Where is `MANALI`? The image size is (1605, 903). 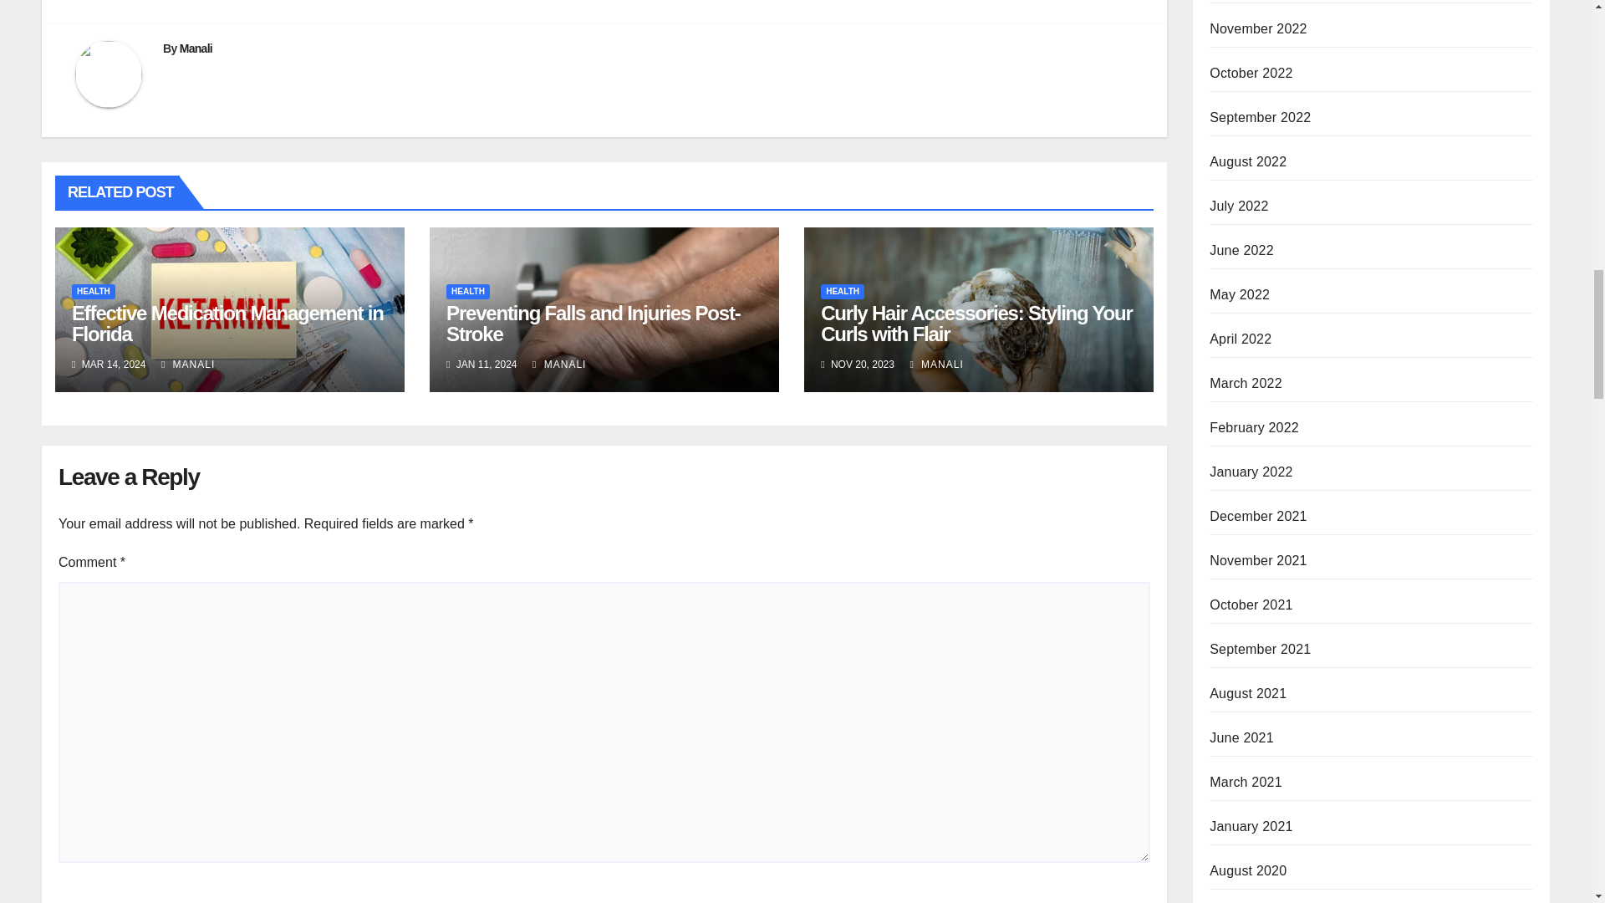
MANALI is located at coordinates (558, 364).